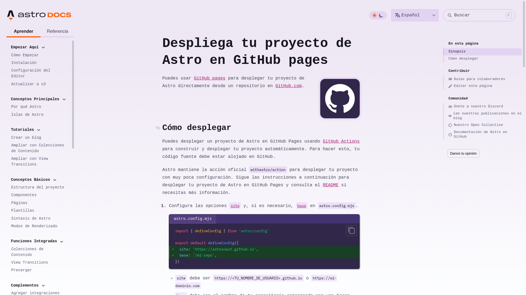 This screenshot has height=295, width=526. Describe the element at coordinates (210, 78) in the screenshot. I see `GitHub pages` at that location.